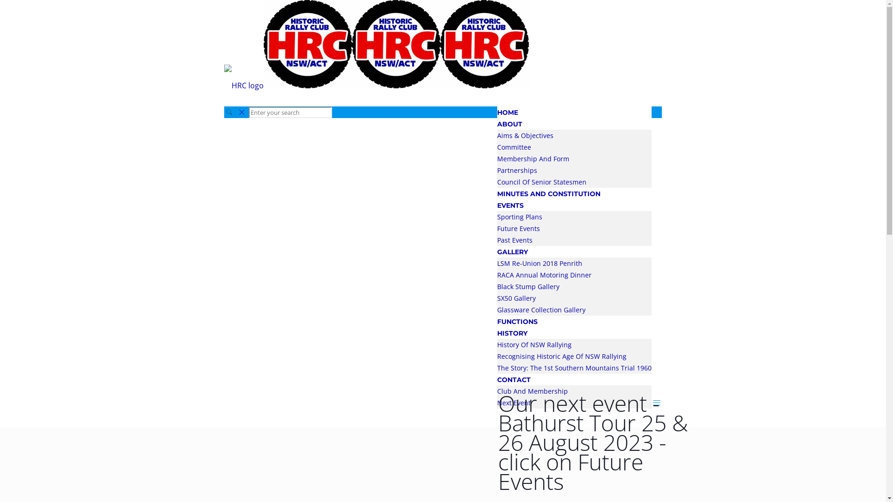  I want to click on RACA Annual Motoring Dinner, so click(544, 275).